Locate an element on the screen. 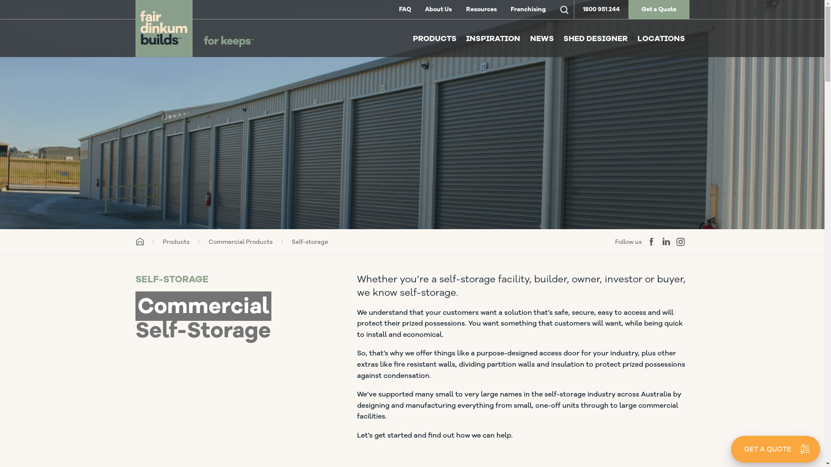 The image size is (831, 467). social-facebook is located at coordinates (651, 242).